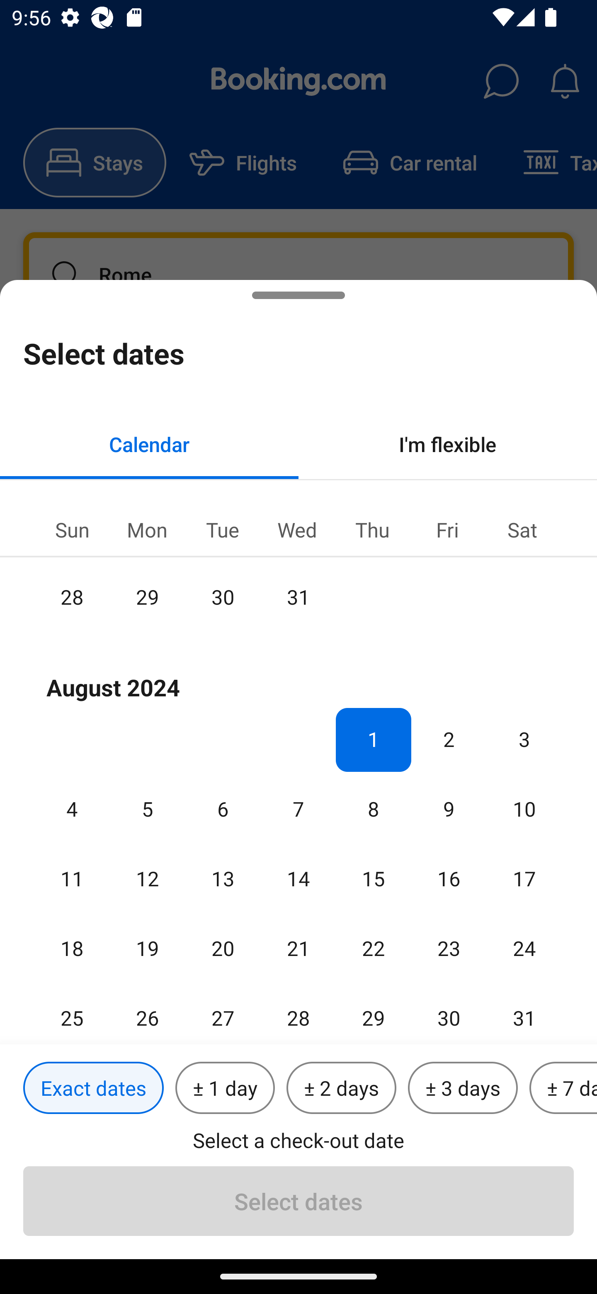 This screenshot has height=1294, width=597. What do you see at coordinates (463, 1088) in the screenshot?
I see `± 3 days` at bounding box center [463, 1088].